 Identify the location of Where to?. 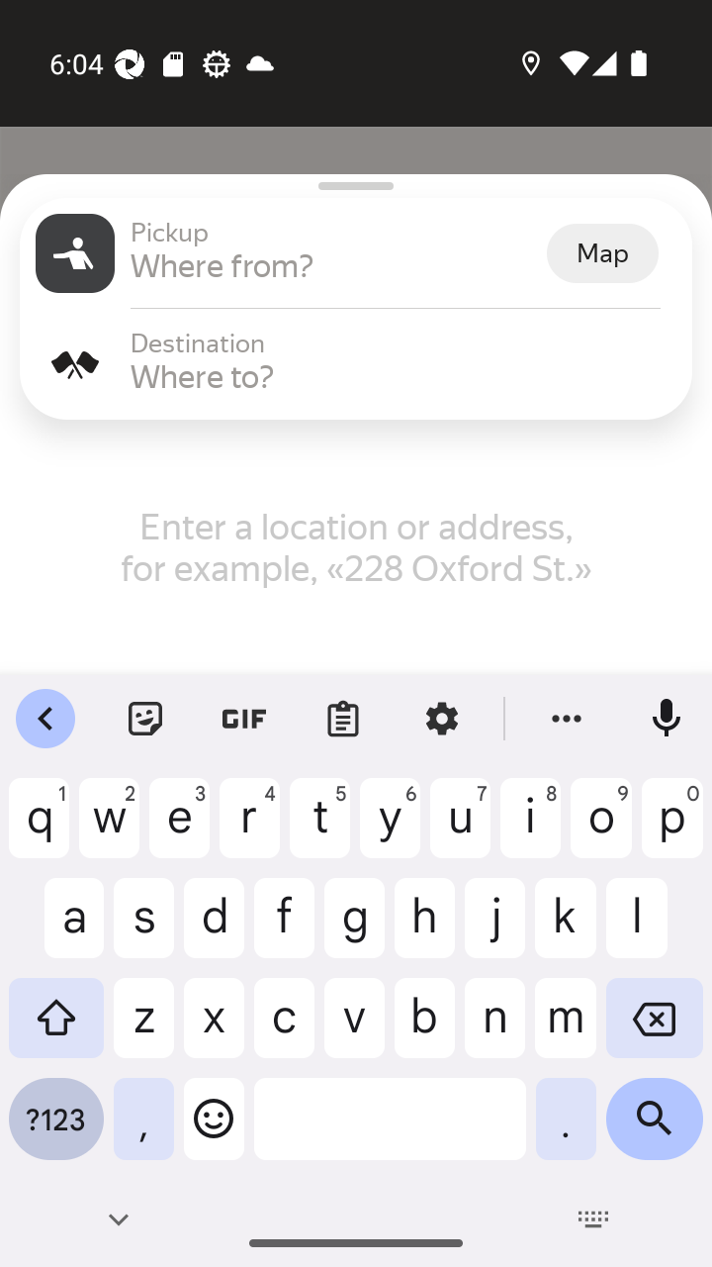
(403, 376).